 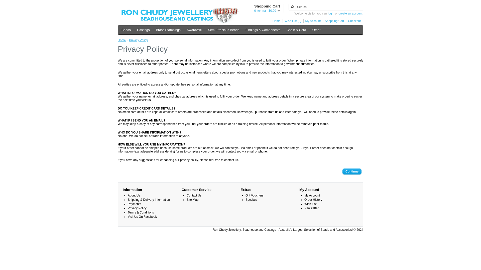 I want to click on Castings, so click(x=143, y=30).